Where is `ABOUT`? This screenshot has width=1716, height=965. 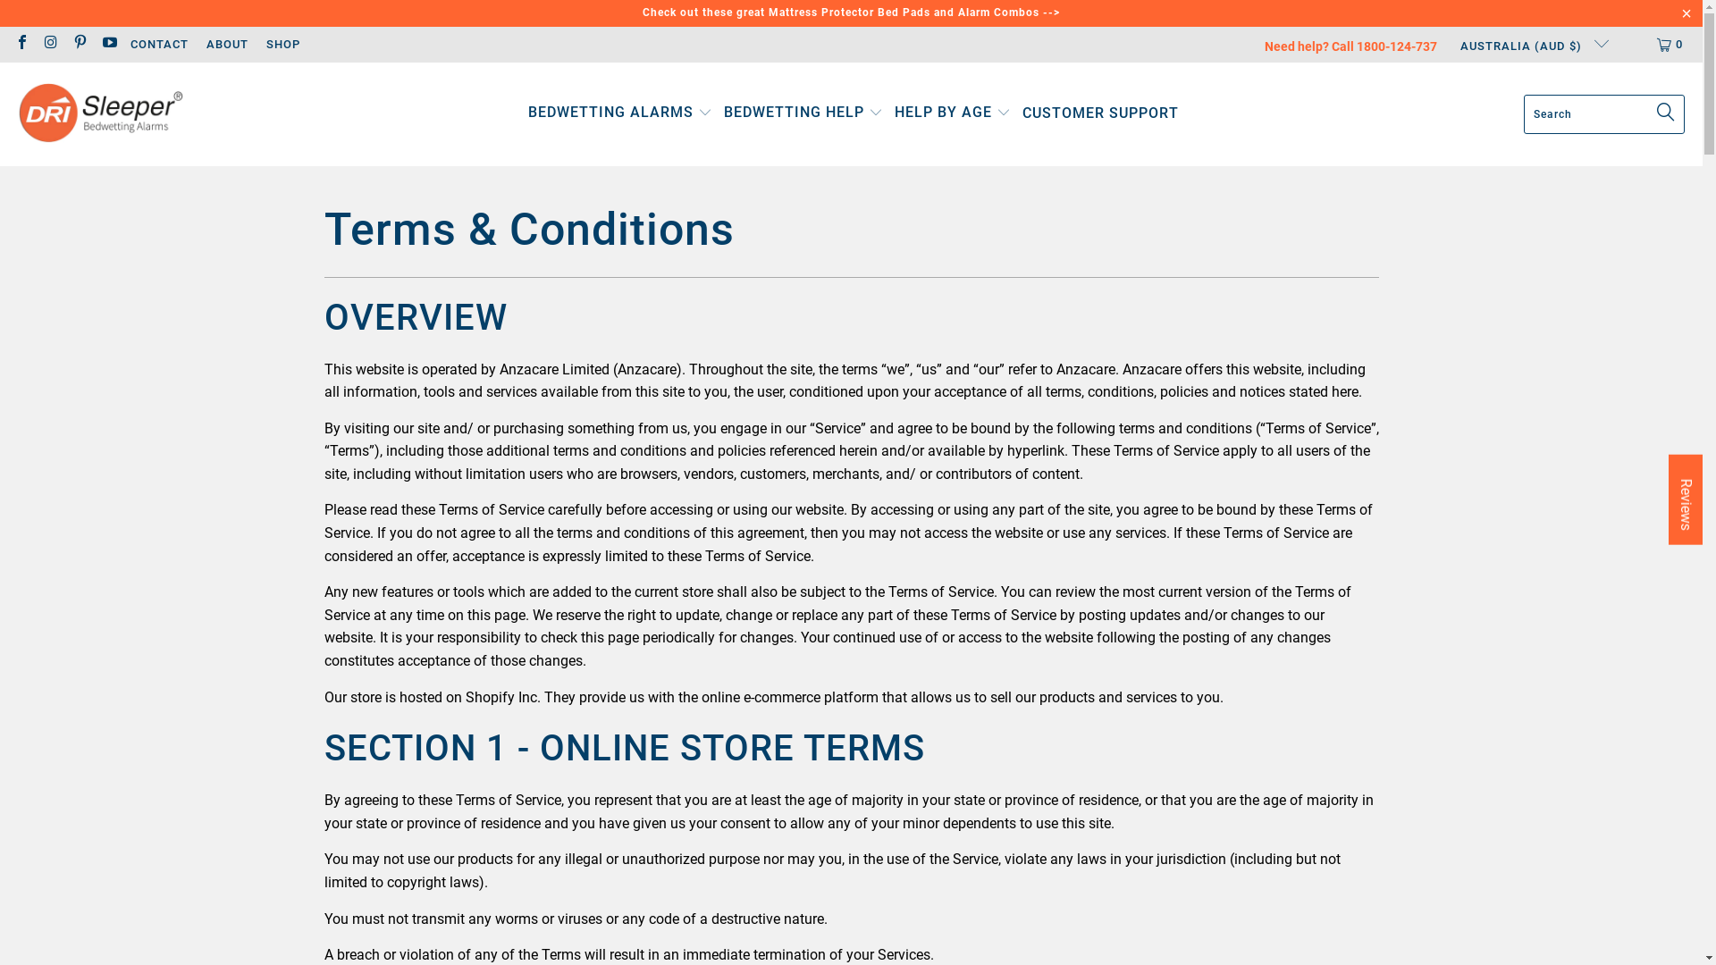
ABOUT is located at coordinates (227, 45).